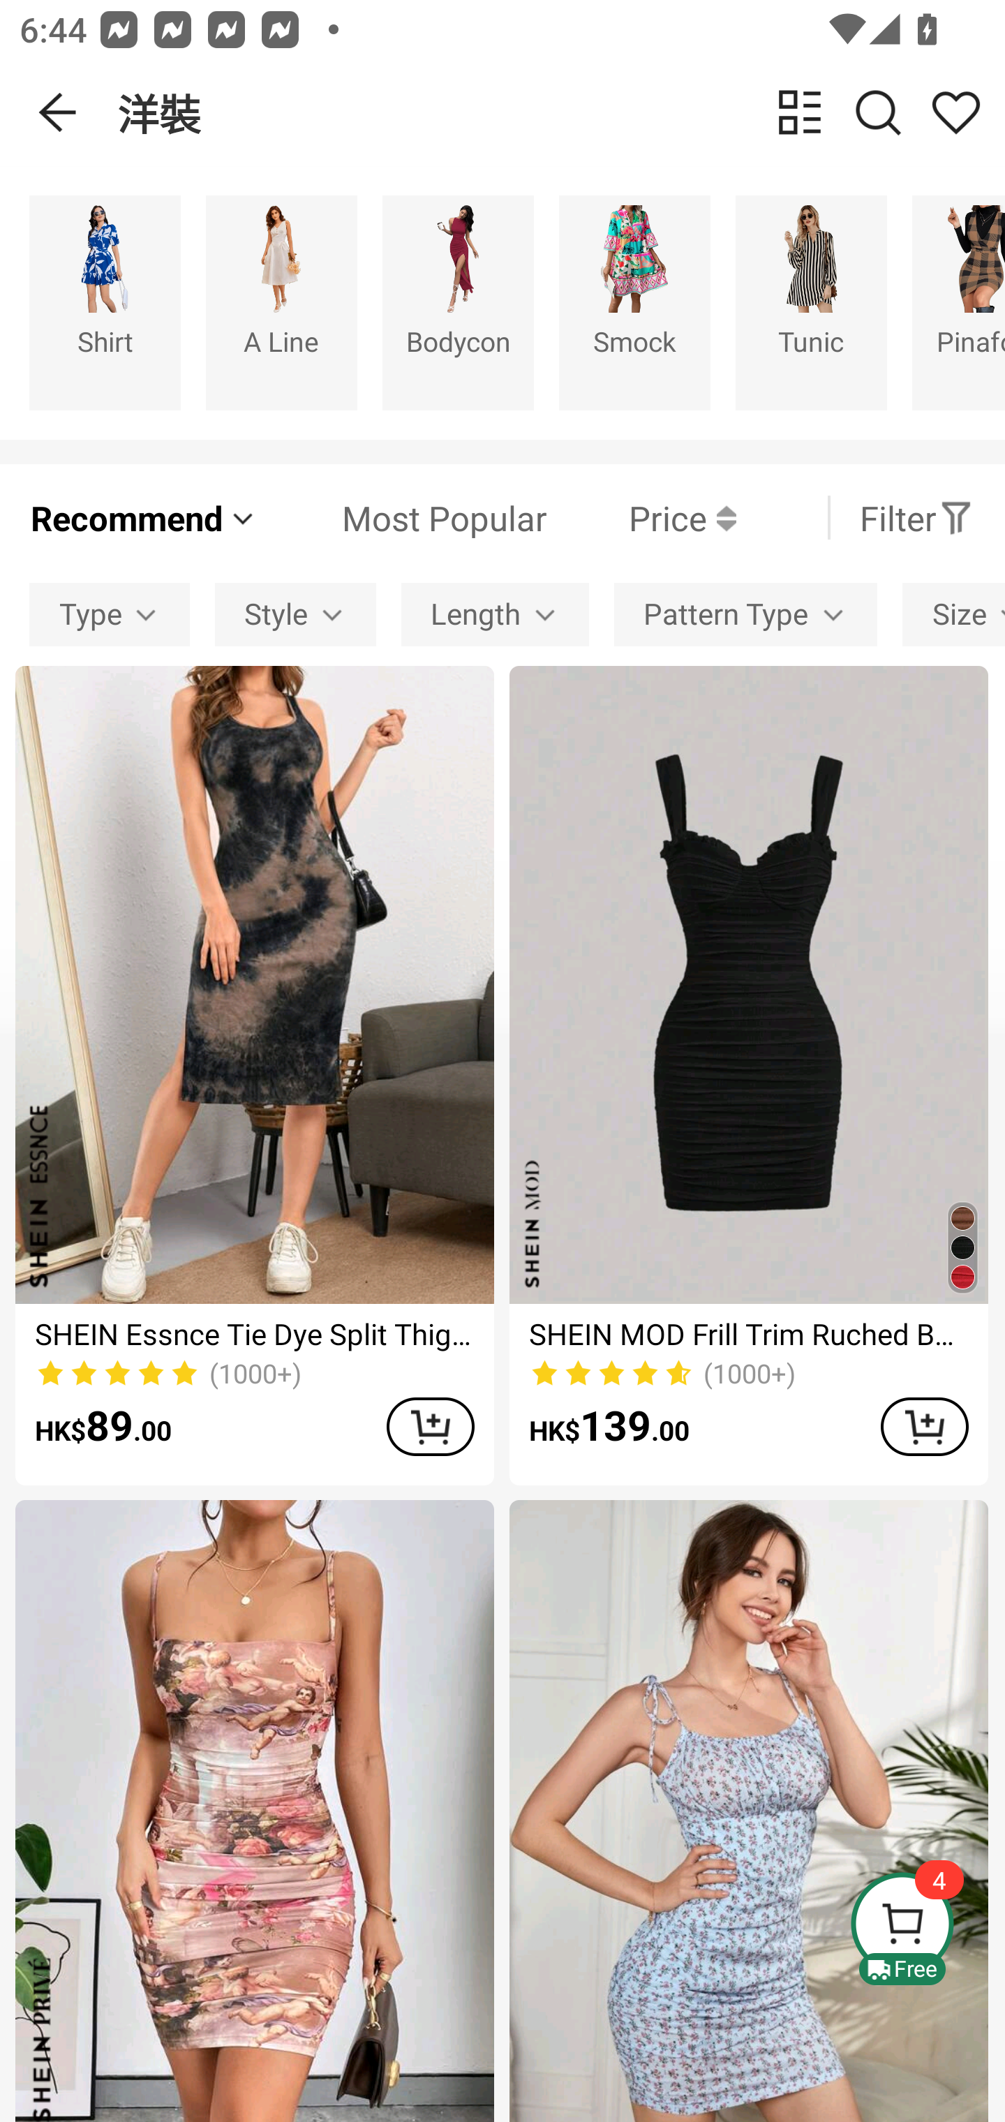 Image resolution: width=1005 pixels, height=2122 pixels. Describe the element at coordinates (641, 517) in the screenshot. I see `Price` at that location.